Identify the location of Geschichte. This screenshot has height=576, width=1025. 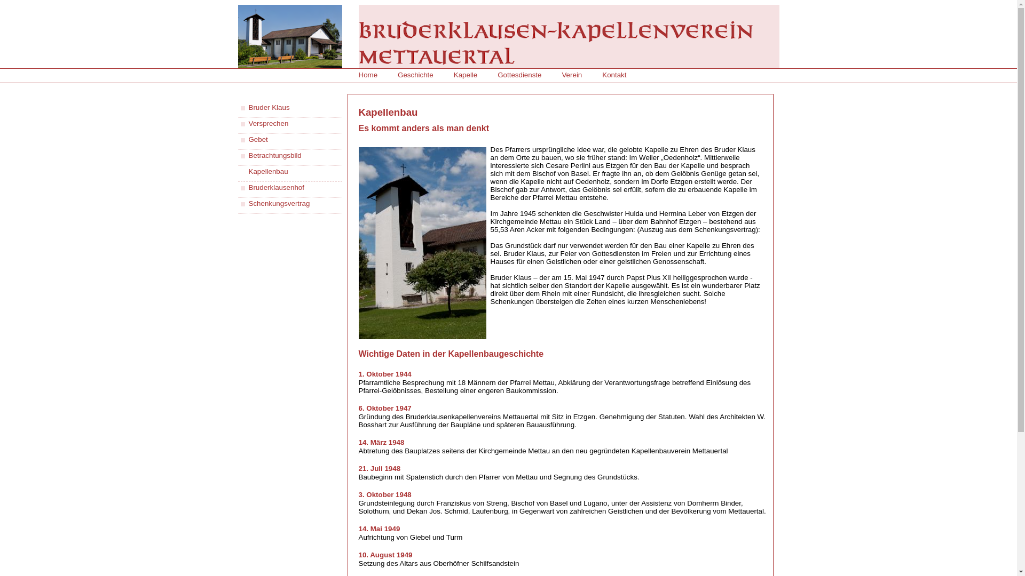
(415, 75).